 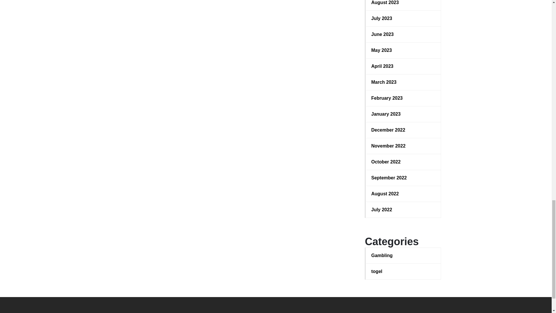 I want to click on April 2023, so click(x=403, y=66).